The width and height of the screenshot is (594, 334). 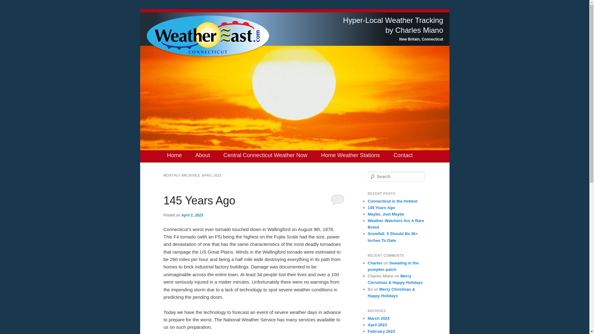 I want to click on Contact, so click(x=403, y=155).